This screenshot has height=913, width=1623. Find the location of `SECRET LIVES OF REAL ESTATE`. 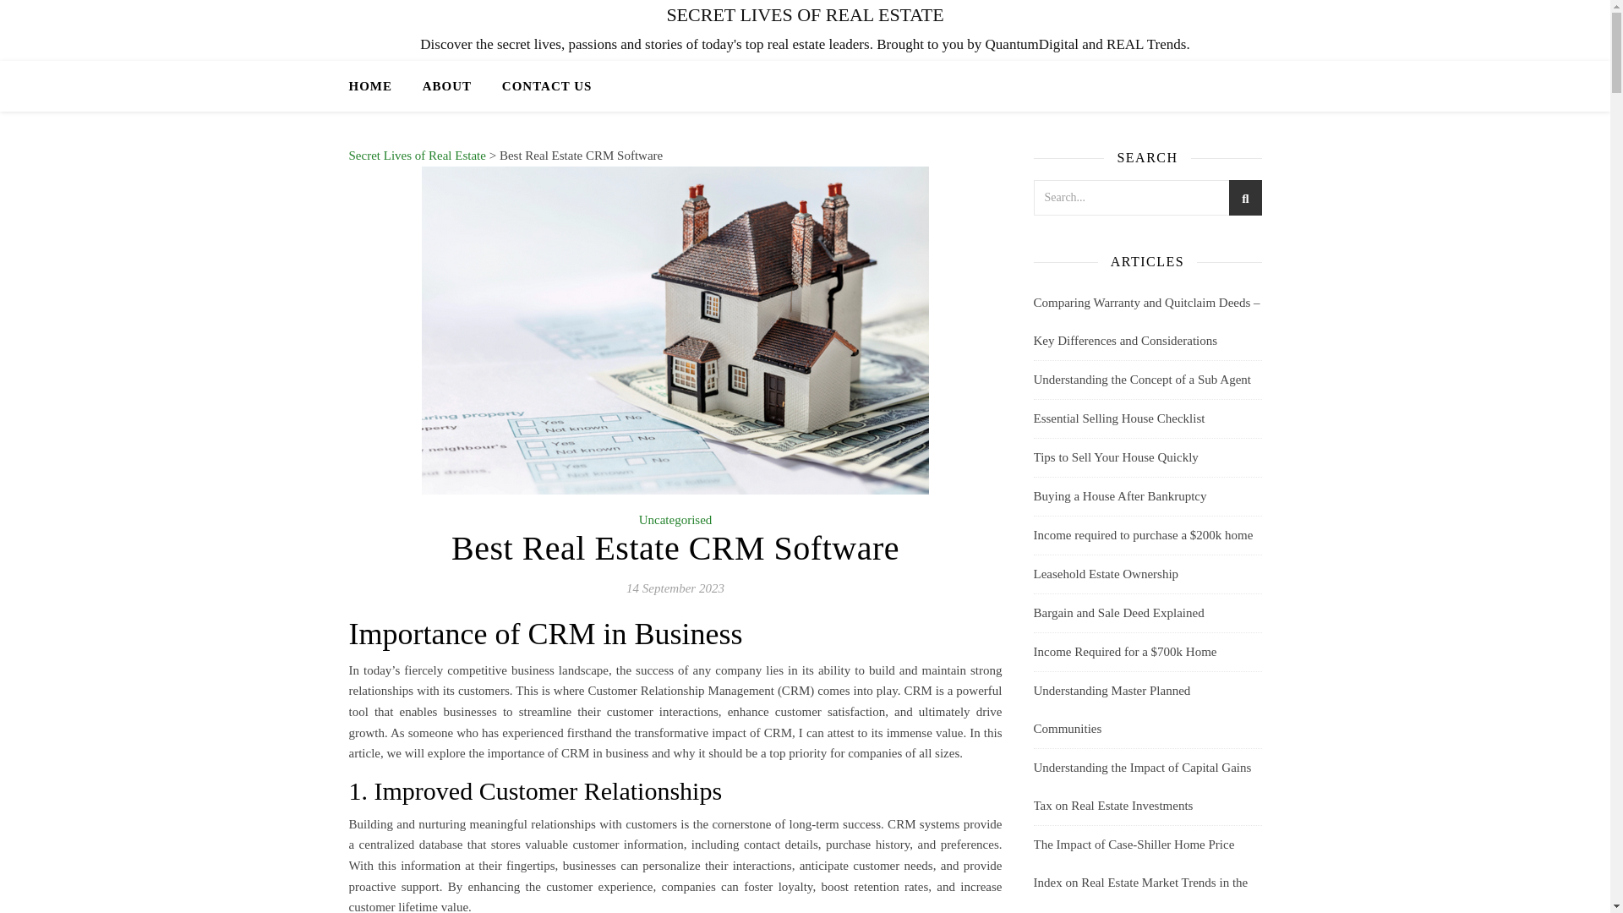

SECRET LIVES OF REAL ESTATE is located at coordinates (805, 15).